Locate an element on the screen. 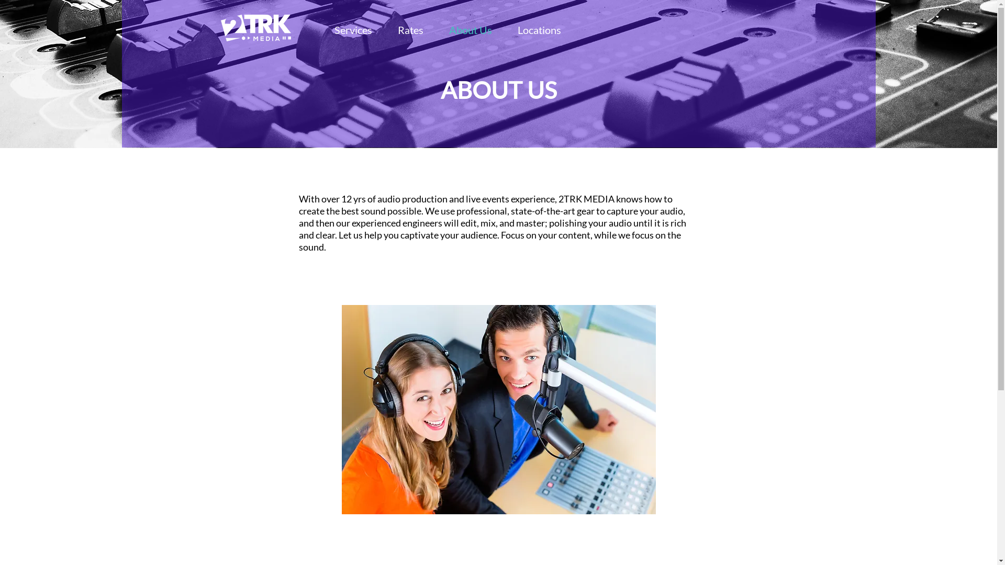  About Us is located at coordinates (471, 30).